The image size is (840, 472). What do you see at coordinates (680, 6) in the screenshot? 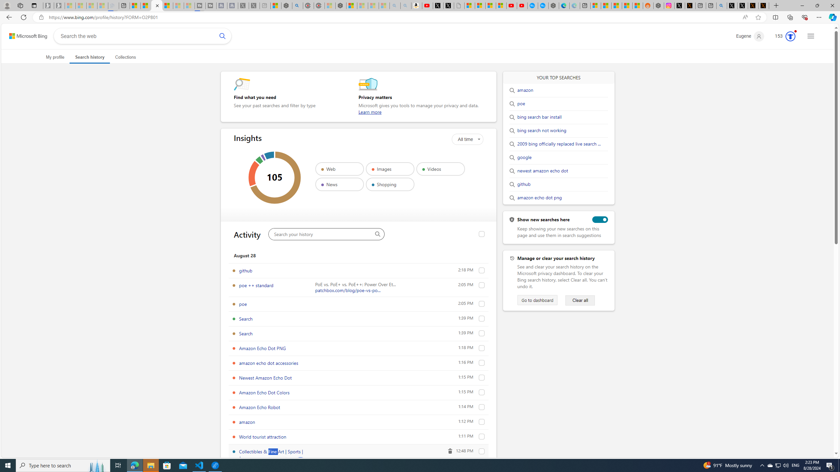
I see `Log in to X / X` at bounding box center [680, 6].